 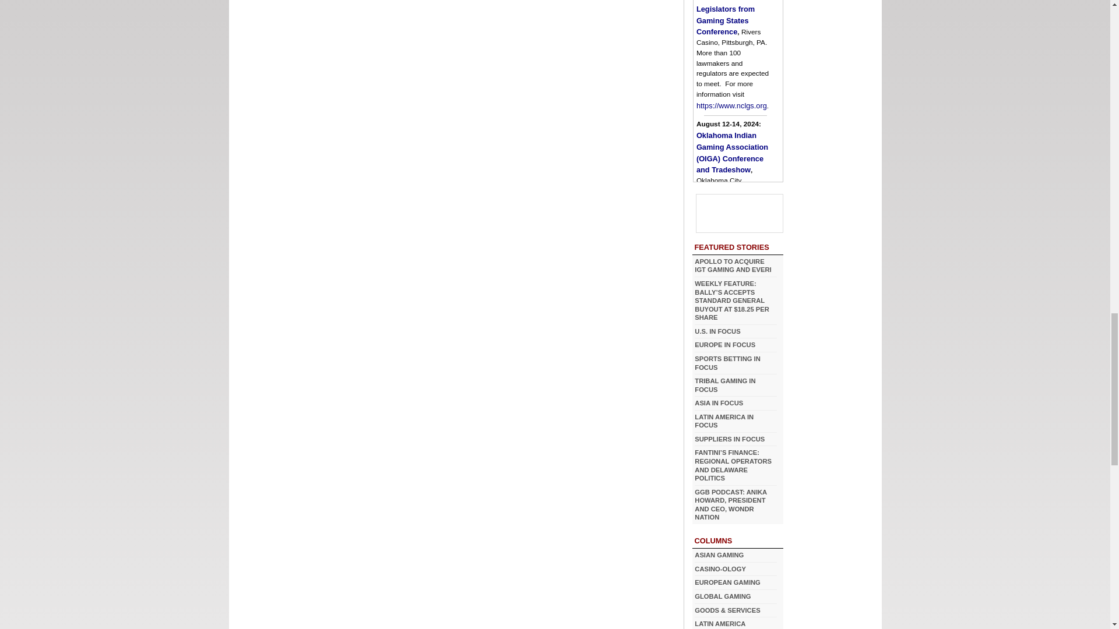 What do you see at coordinates (731, 105) in the screenshot?
I see `National Council of Legislators from Gaming States` at bounding box center [731, 105].